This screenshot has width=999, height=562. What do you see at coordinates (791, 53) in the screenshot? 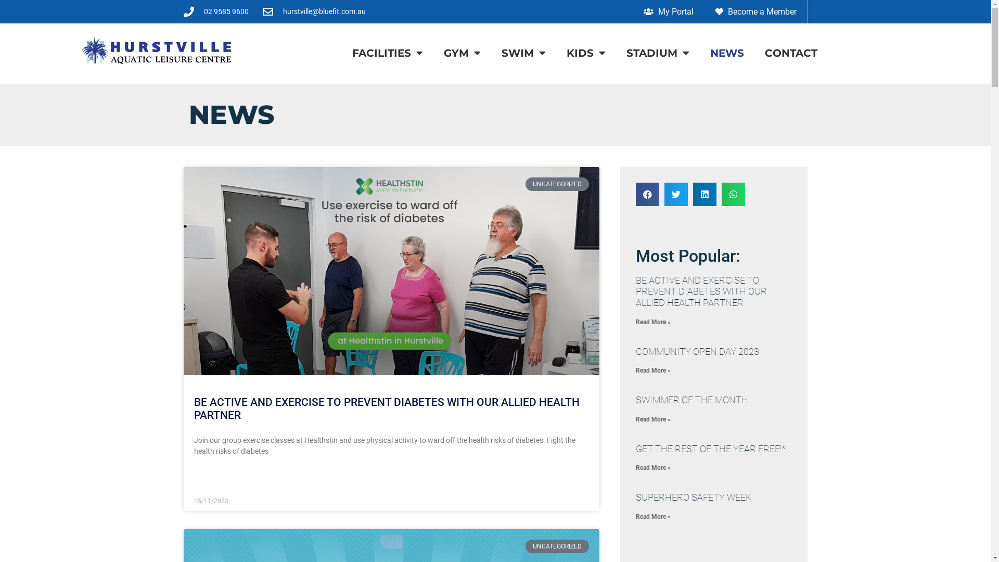
I see `CONTACT` at bounding box center [791, 53].